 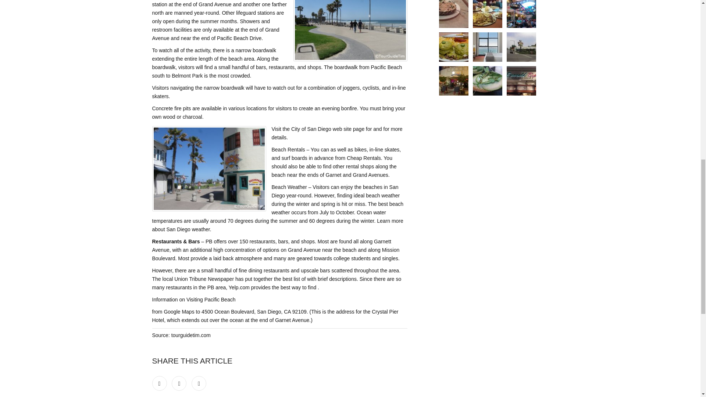 What do you see at coordinates (488, 14) in the screenshot?
I see `Broken Yolk Cafe San Diego CA` at bounding box center [488, 14].